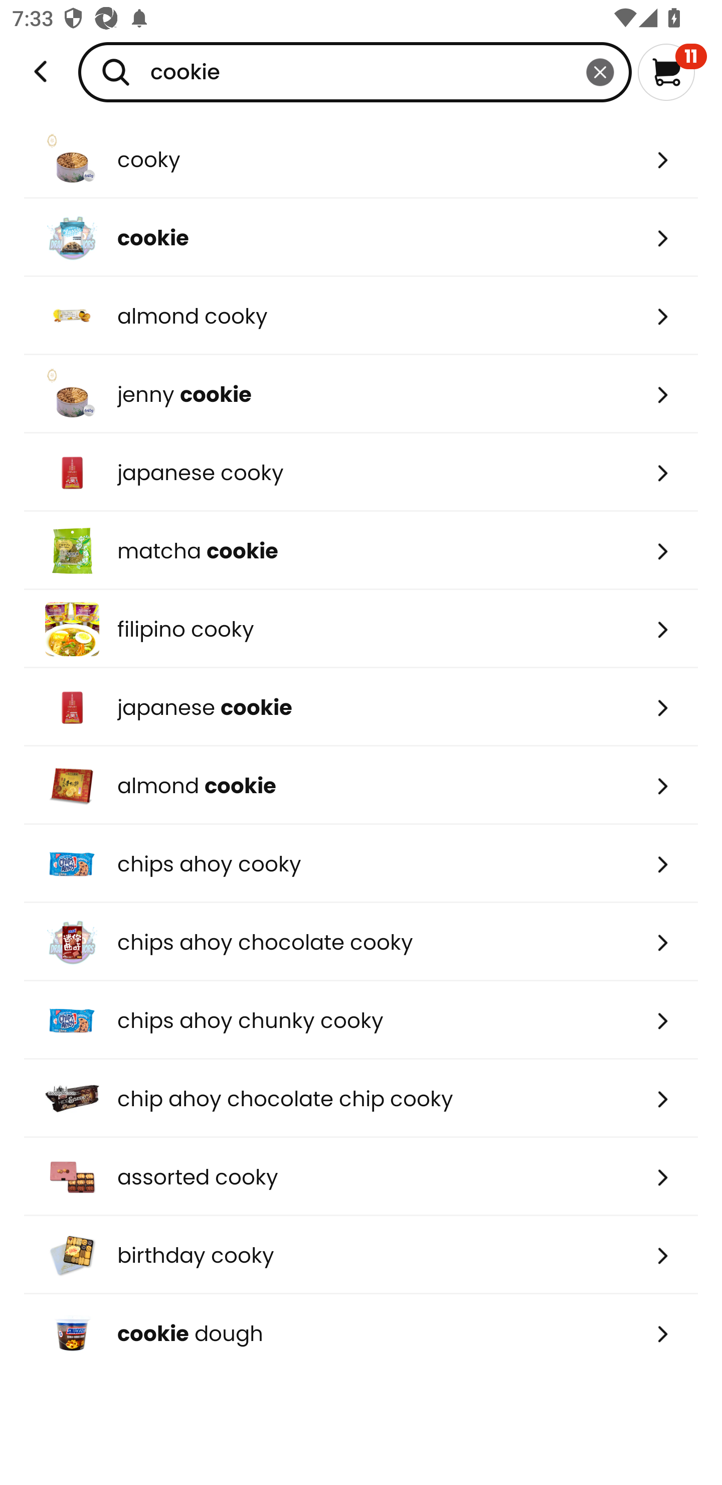 The image size is (722, 1485). What do you see at coordinates (361, 315) in the screenshot?
I see `almond cooky` at bounding box center [361, 315].